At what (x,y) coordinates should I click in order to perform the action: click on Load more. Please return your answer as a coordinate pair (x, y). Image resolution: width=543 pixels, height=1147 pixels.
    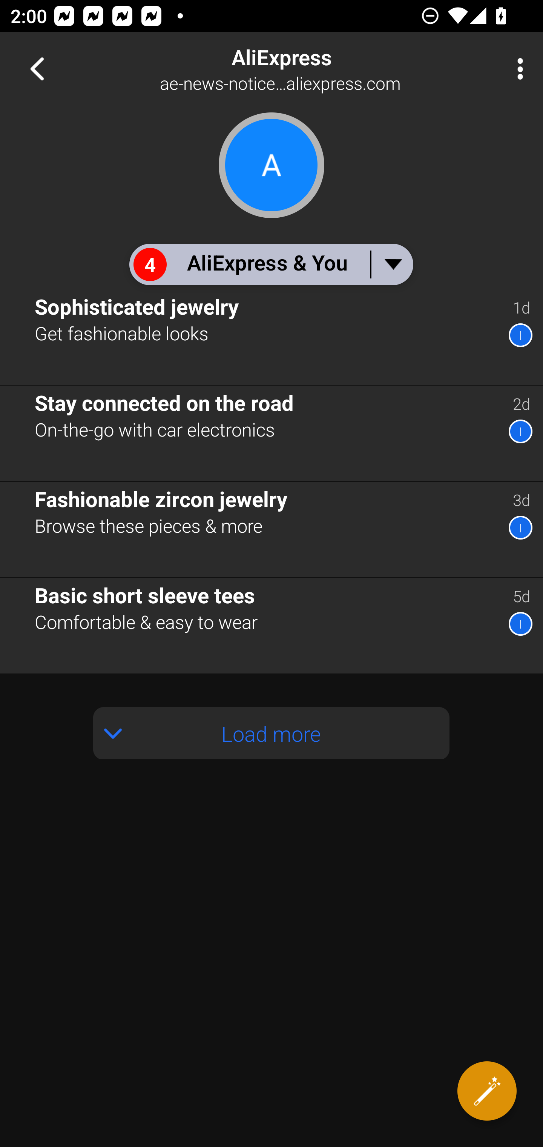
    Looking at the image, I should click on (271, 733).